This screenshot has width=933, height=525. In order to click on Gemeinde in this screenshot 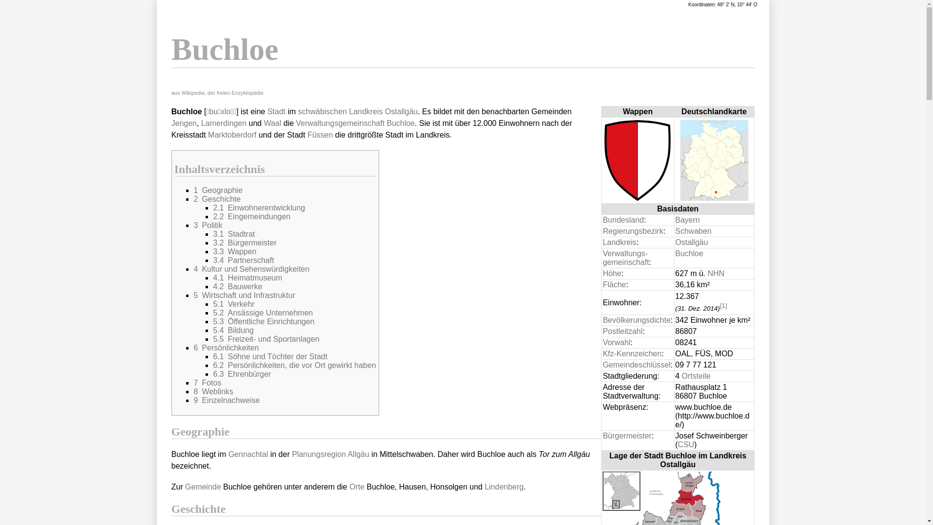, I will do `click(203, 487)`.